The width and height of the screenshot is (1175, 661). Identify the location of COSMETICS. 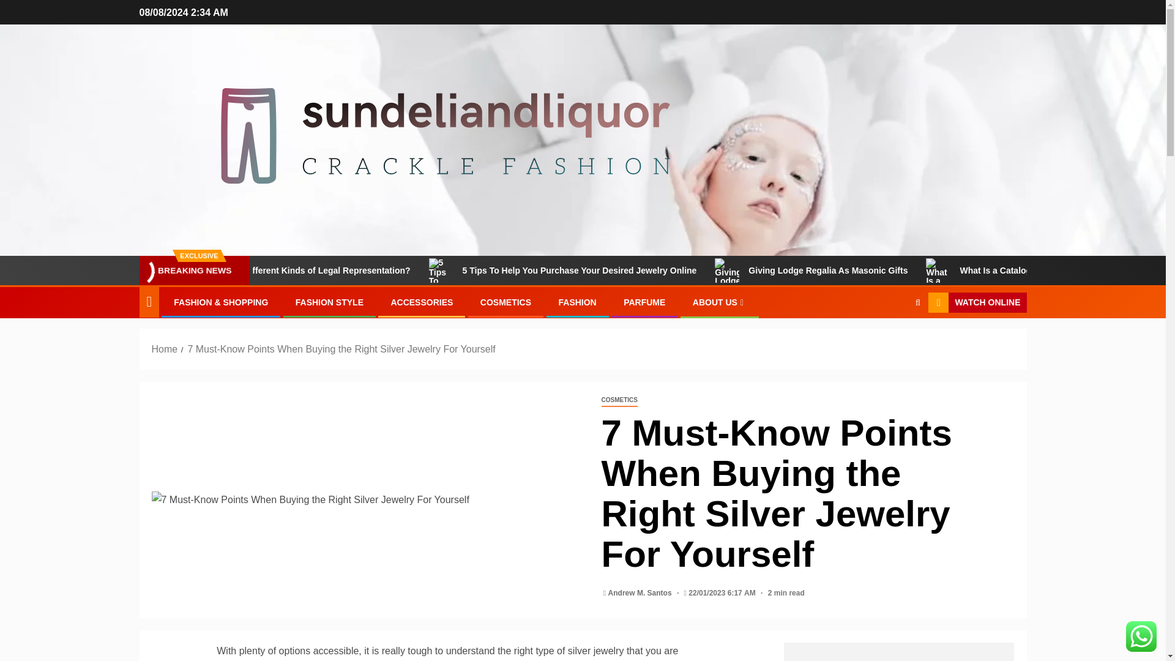
(618, 400).